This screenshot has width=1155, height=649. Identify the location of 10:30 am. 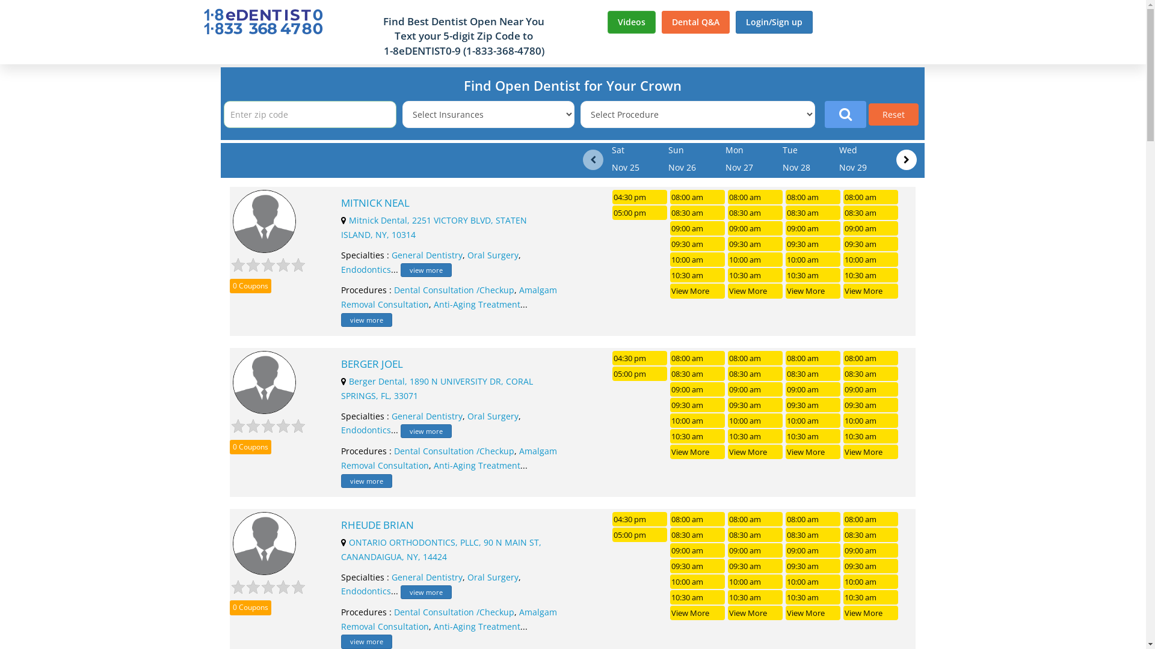
(871, 275).